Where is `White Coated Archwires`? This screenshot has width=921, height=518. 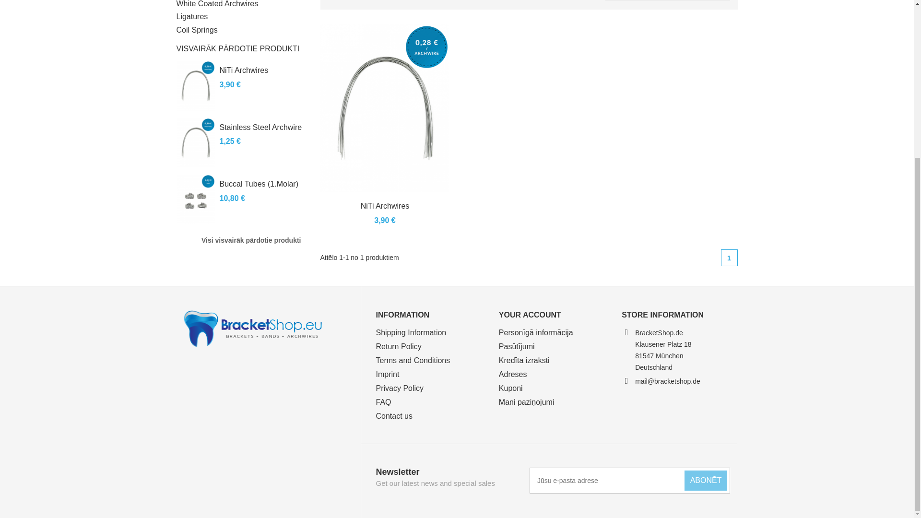
White Coated Archwires is located at coordinates (241, 5).